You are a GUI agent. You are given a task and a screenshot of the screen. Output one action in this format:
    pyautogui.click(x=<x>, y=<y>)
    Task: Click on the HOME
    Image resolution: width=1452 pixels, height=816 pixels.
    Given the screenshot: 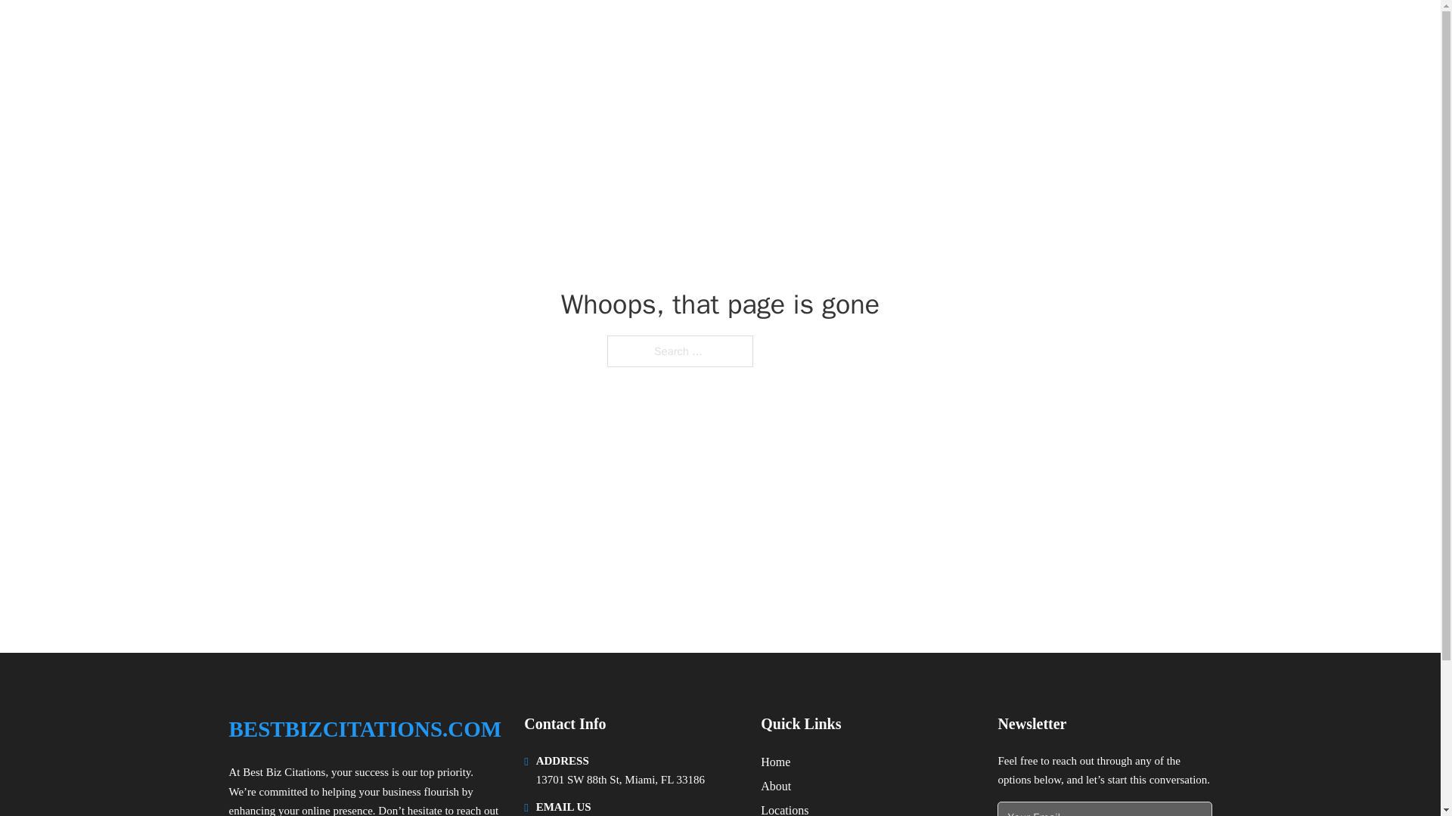 What is the action you would take?
    pyautogui.click(x=1022, y=32)
    